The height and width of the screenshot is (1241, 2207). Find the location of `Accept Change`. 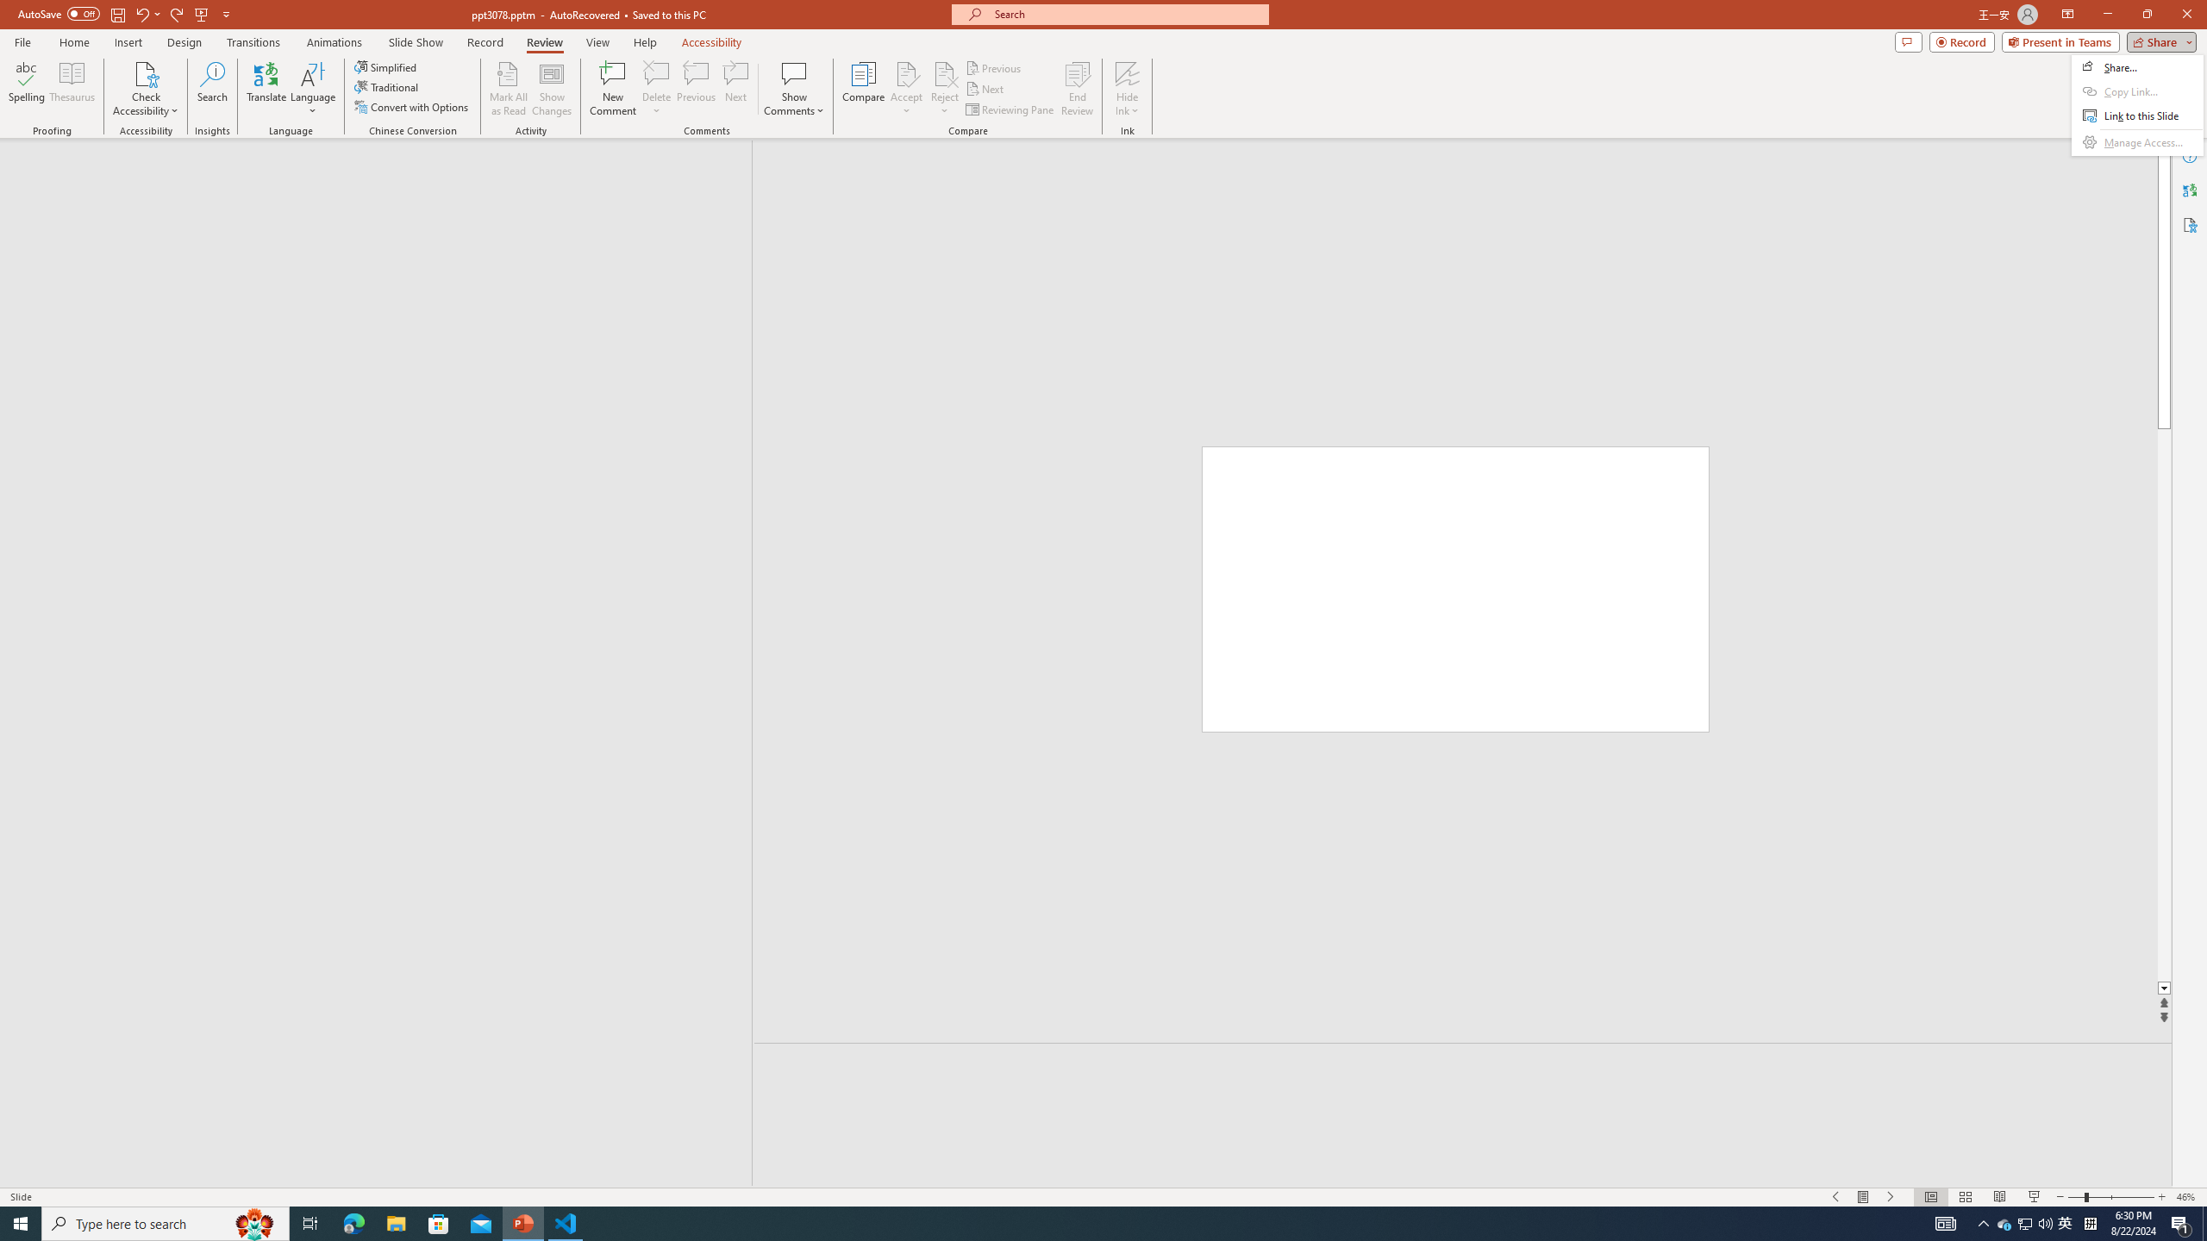

Accept Change is located at coordinates (907, 73).